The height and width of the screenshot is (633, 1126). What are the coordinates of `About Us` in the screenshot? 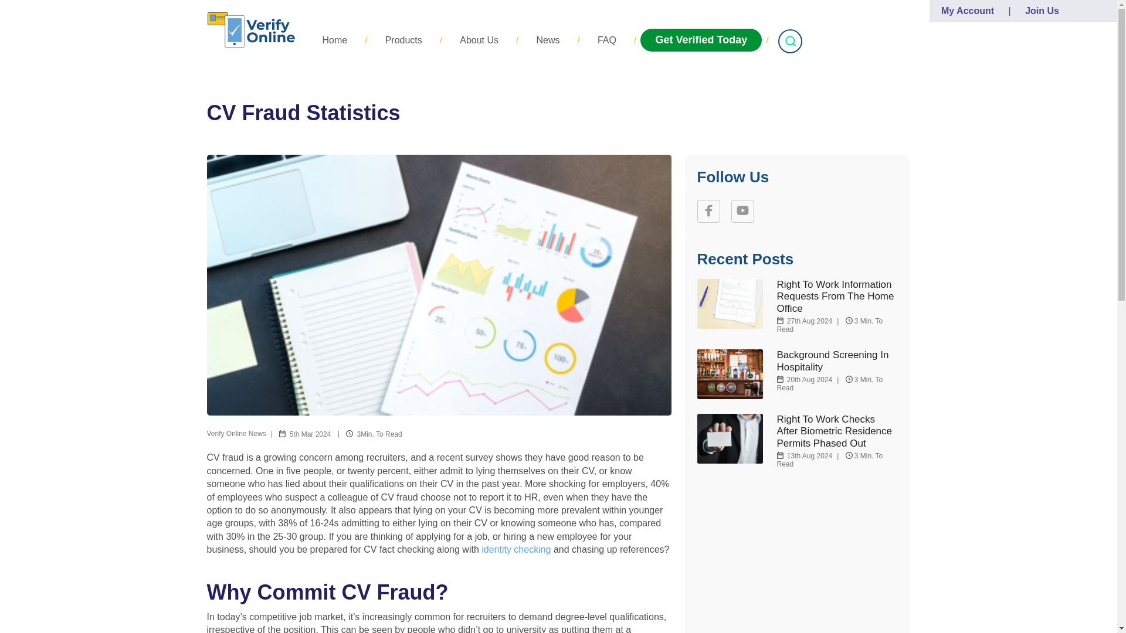 It's located at (479, 40).